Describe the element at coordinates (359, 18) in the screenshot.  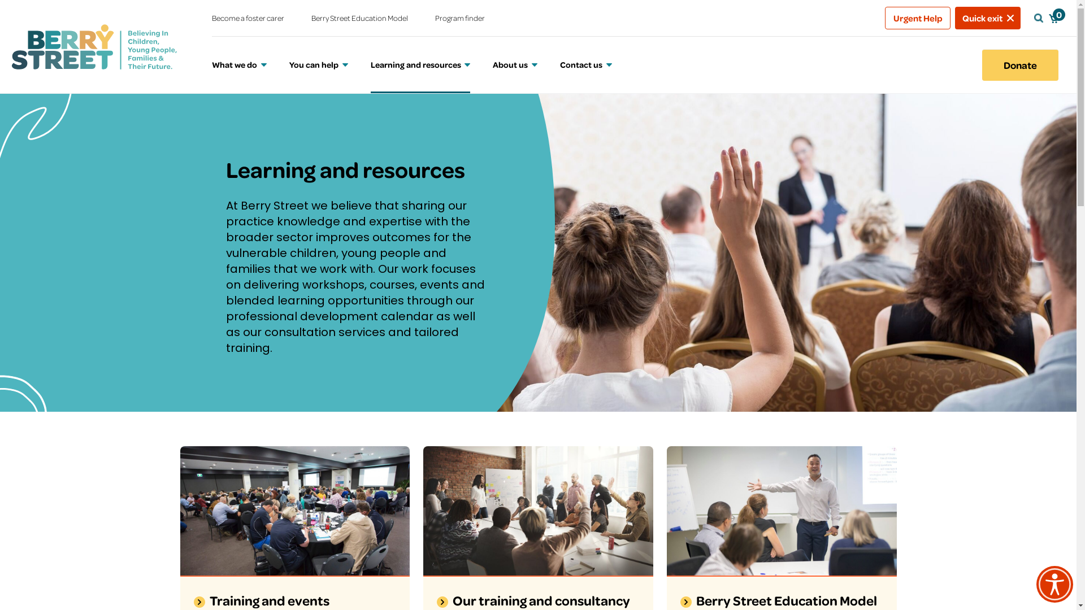
I see `Berry Street Education Model` at that location.